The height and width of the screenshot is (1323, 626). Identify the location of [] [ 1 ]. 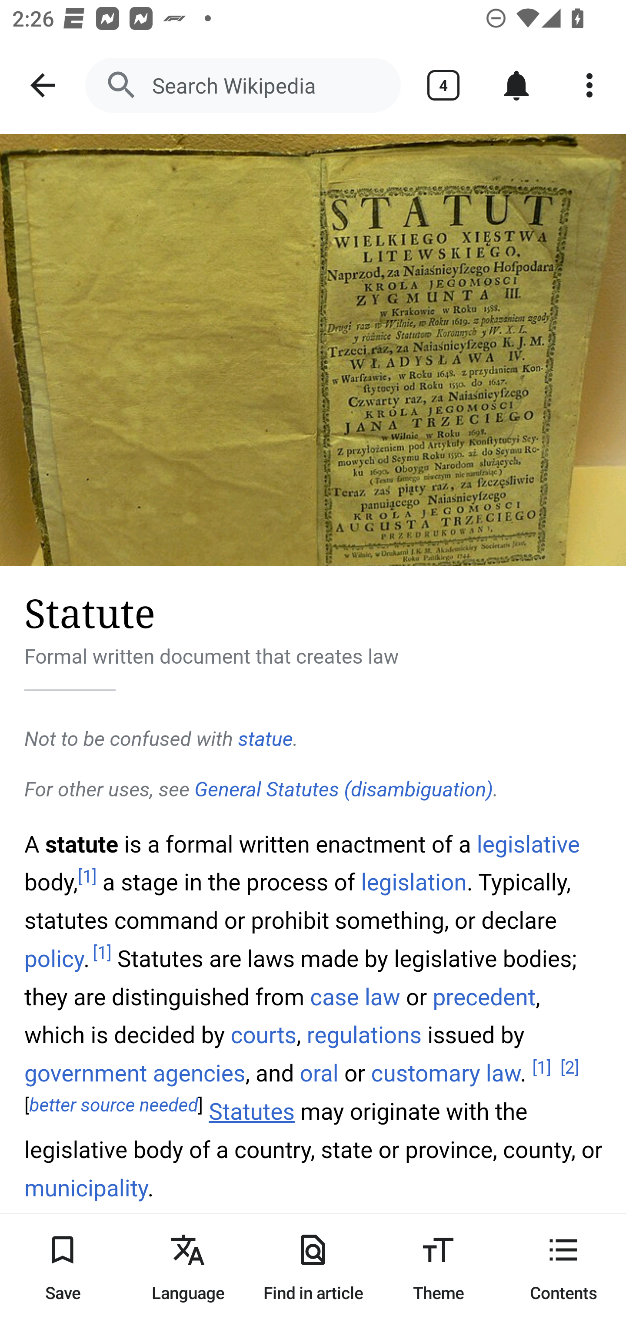
(542, 1067).